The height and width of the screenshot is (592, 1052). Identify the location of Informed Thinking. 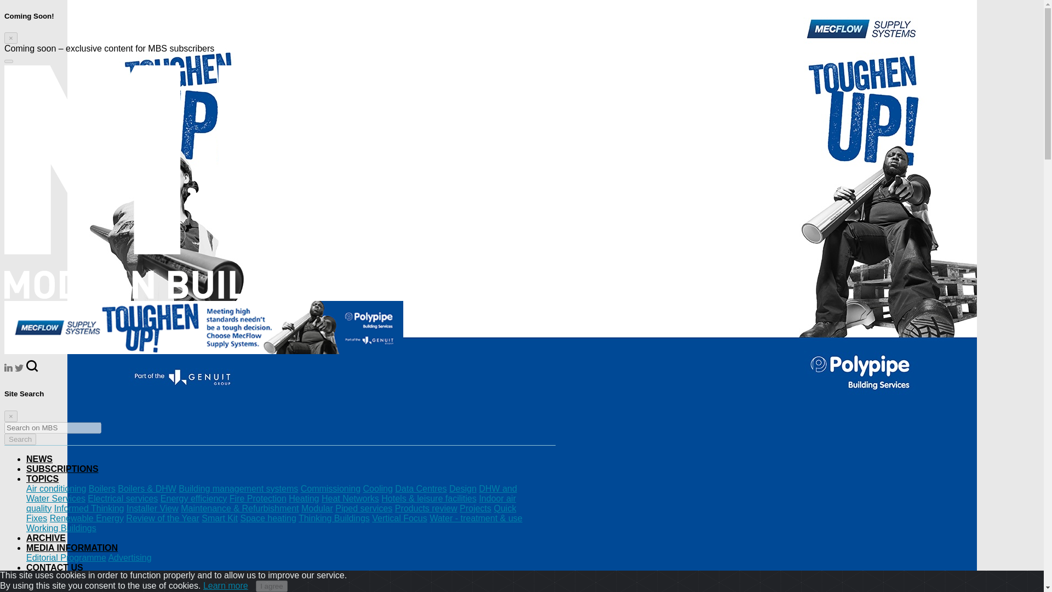
(89, 509).